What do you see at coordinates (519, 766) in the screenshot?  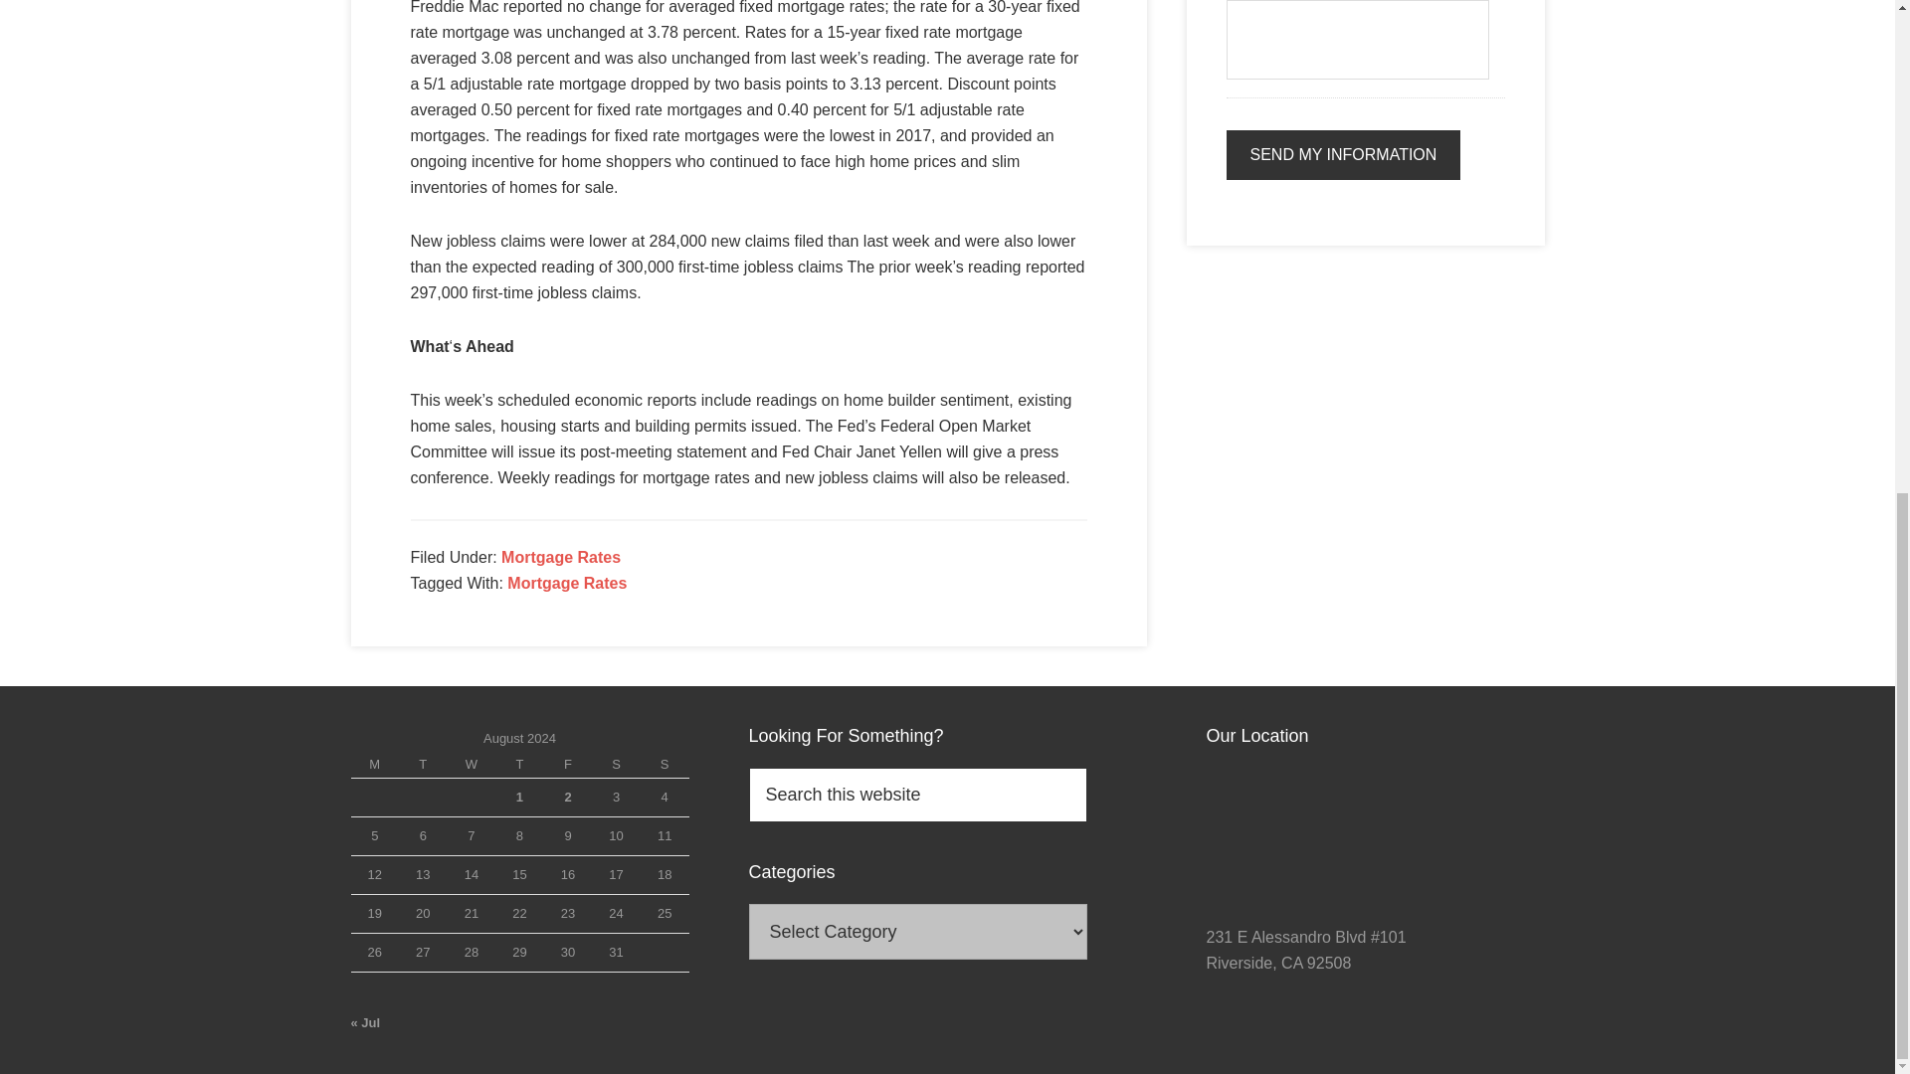 I see `Thursday` at bounding box center [519, 766].